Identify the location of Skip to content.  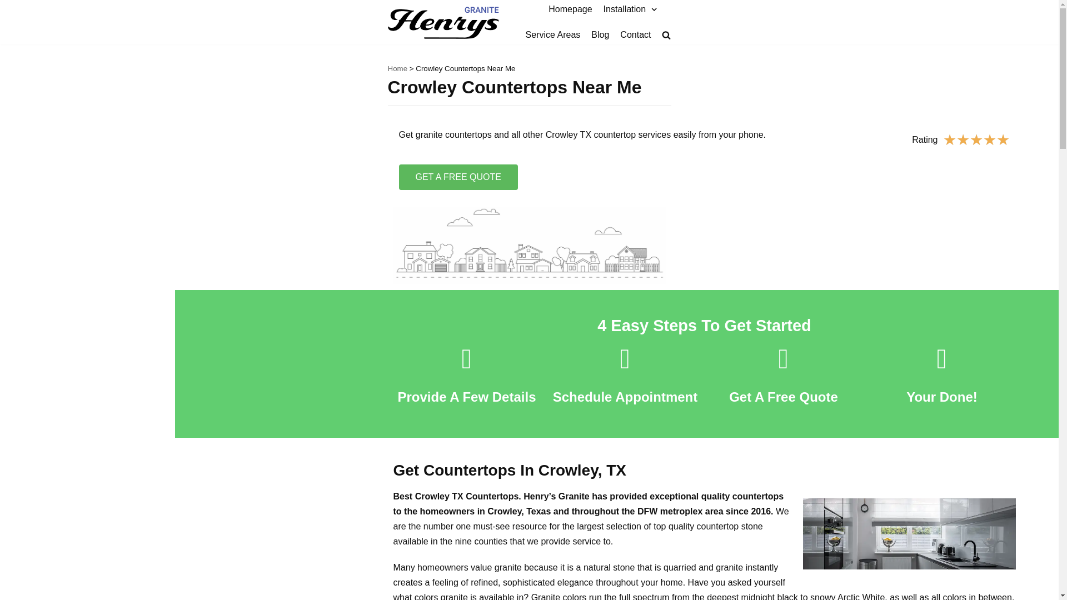
(11, 23).